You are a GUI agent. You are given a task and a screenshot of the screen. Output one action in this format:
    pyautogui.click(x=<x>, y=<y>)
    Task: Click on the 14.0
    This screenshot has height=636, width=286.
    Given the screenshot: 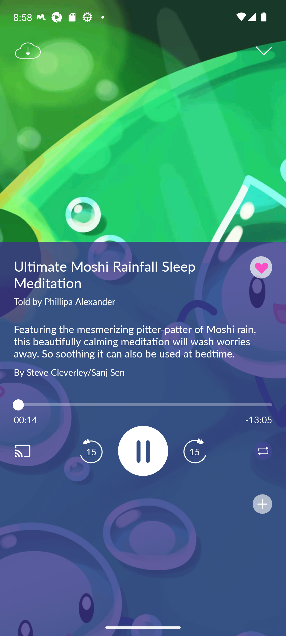 What is the action you would take?
    pyautogui.click(x=143, y=405)
    